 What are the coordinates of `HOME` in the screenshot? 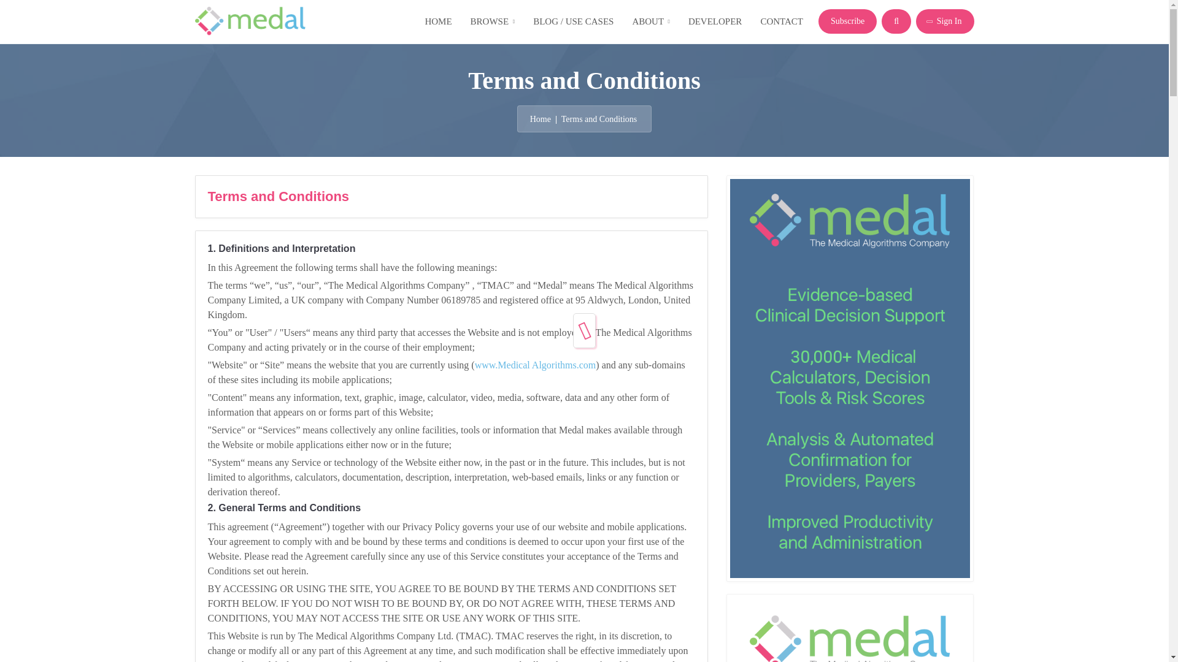 It's located at (438, 21).